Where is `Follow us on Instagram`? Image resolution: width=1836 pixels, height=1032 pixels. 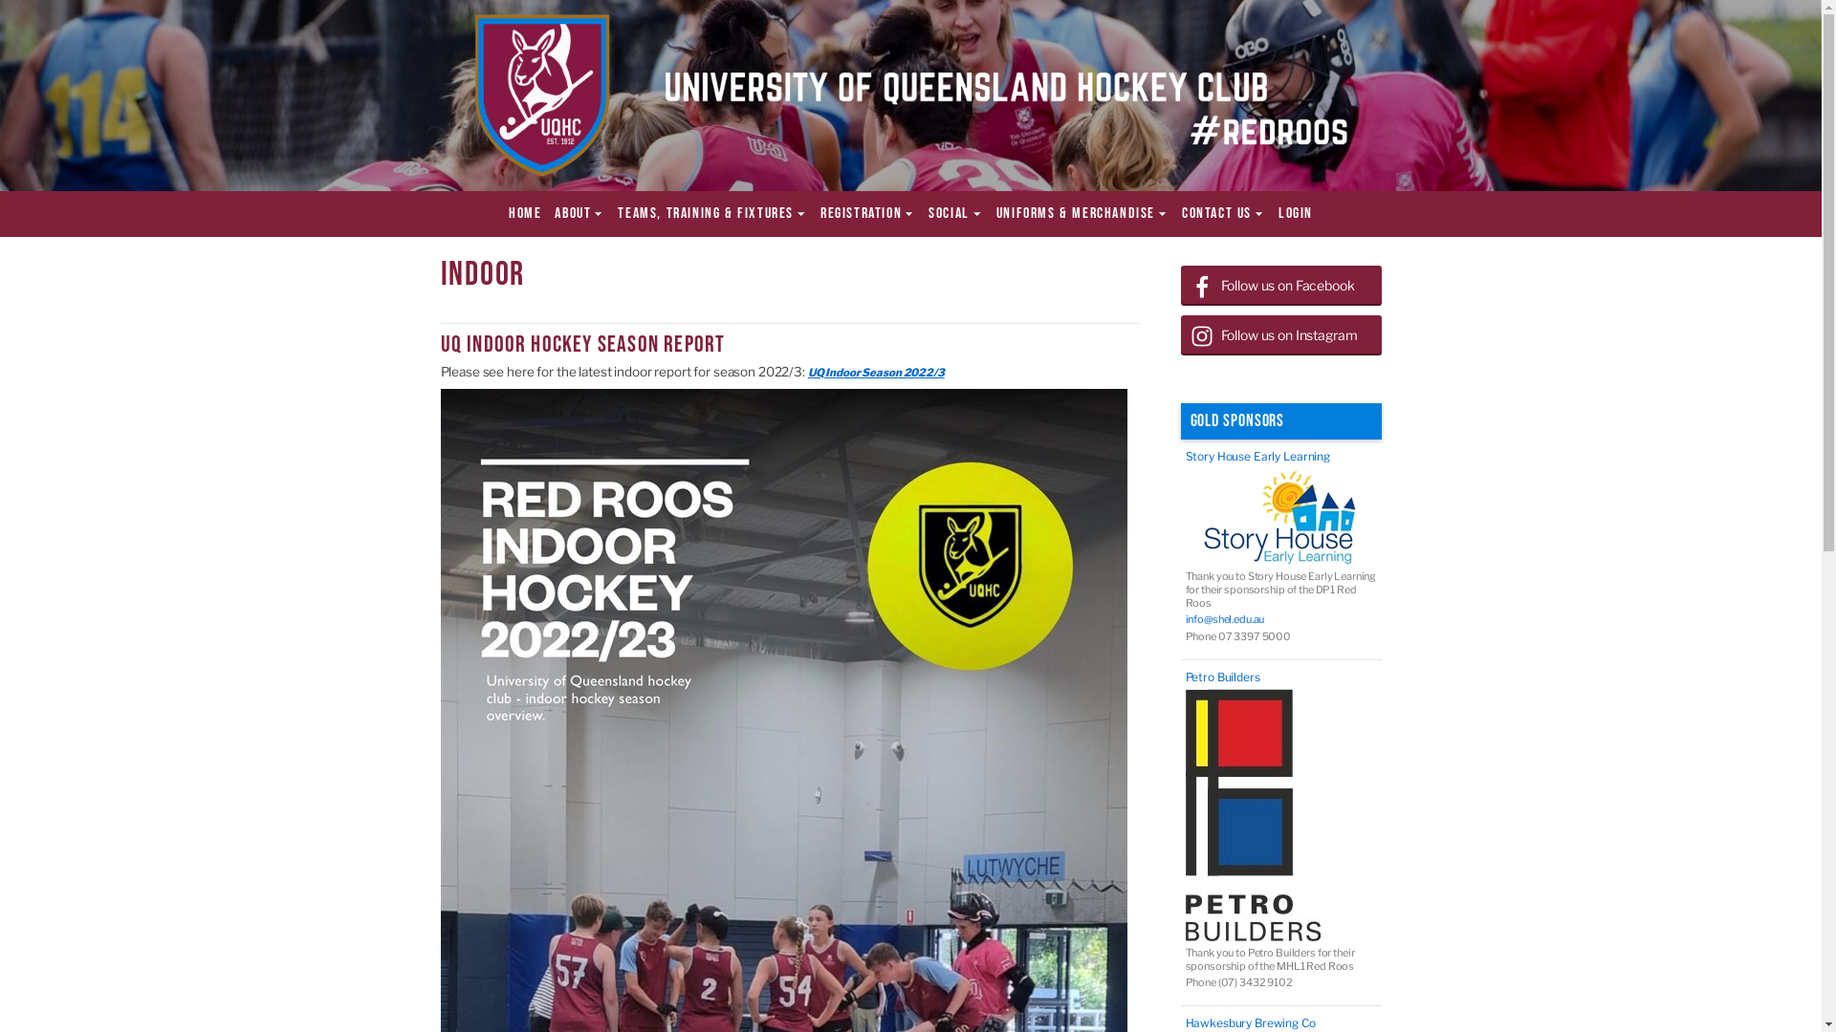
Follow us on Instagram is located at coordinates (1280, 335).